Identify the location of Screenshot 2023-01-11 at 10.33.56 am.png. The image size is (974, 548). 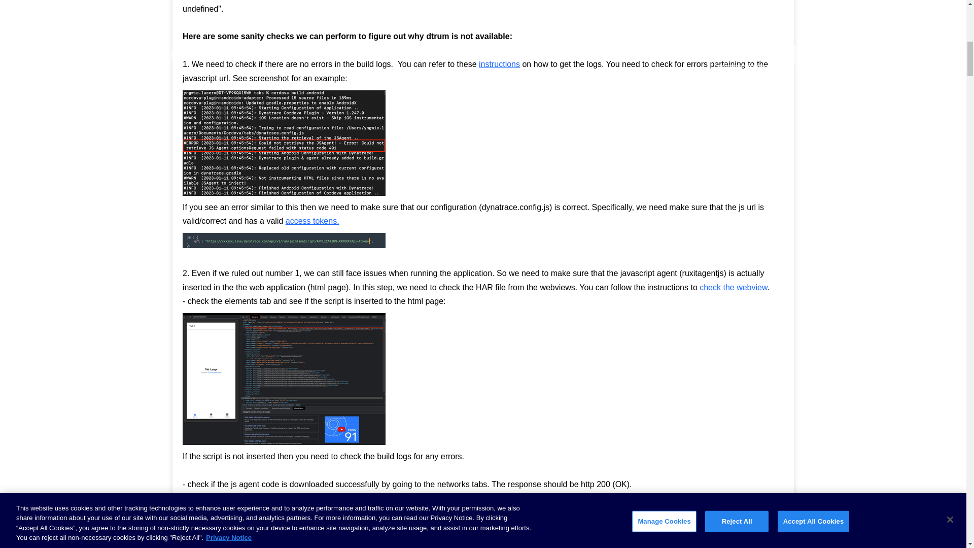
(284, 241).